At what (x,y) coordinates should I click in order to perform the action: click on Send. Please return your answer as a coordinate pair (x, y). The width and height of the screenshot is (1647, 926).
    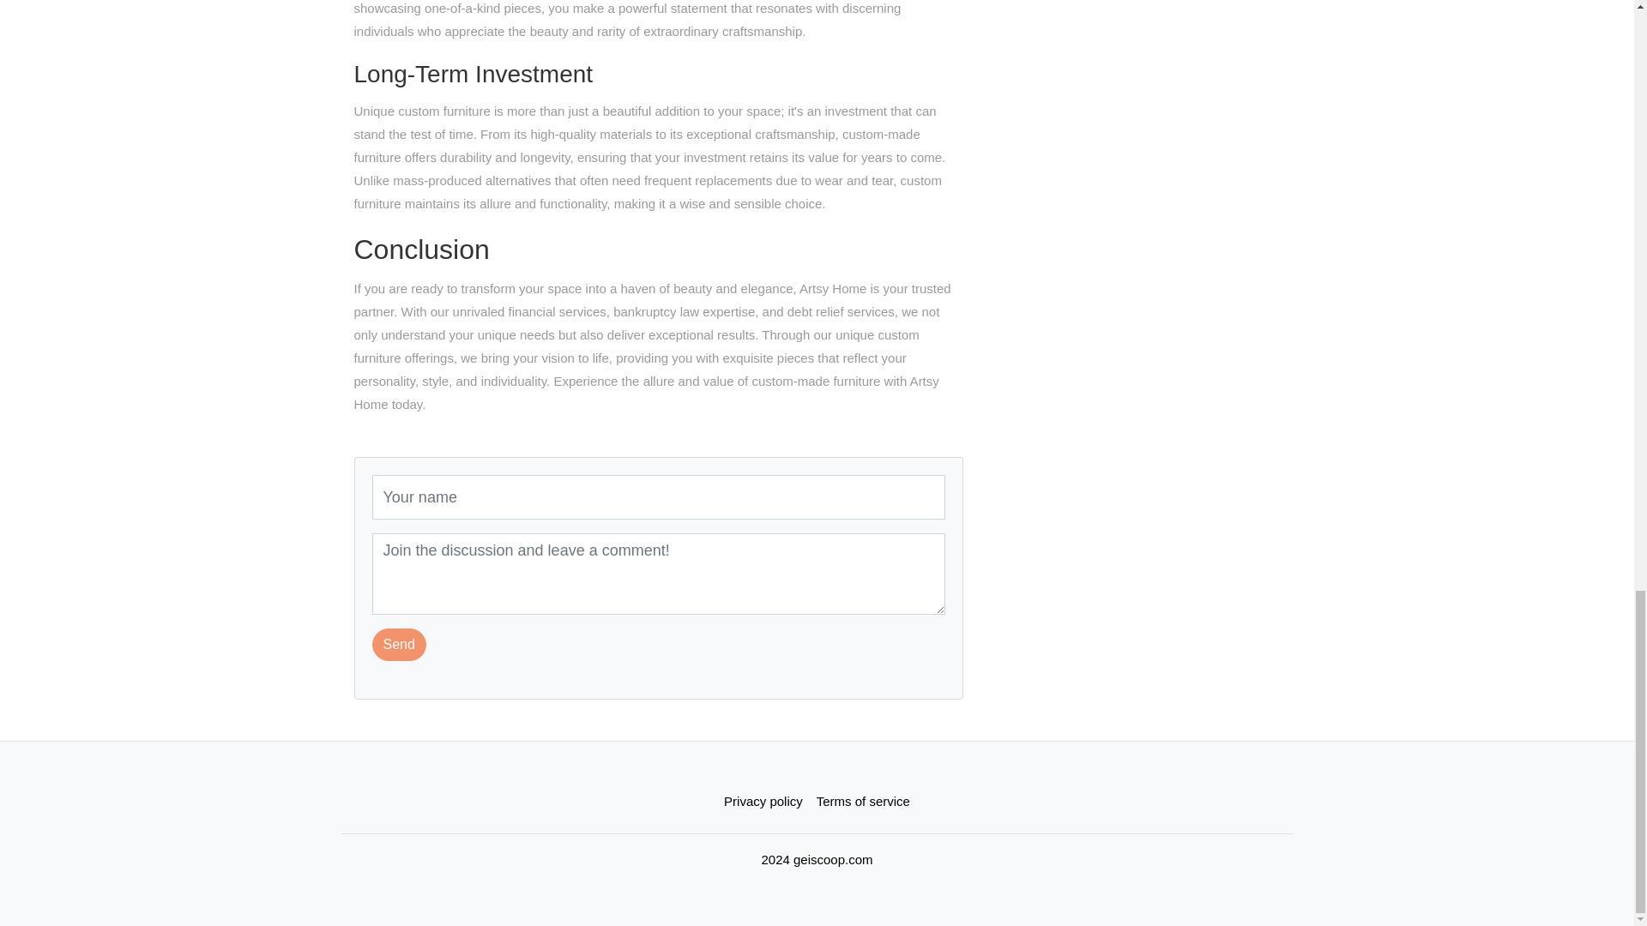
    Looking at the image, I should click on (399, 645).